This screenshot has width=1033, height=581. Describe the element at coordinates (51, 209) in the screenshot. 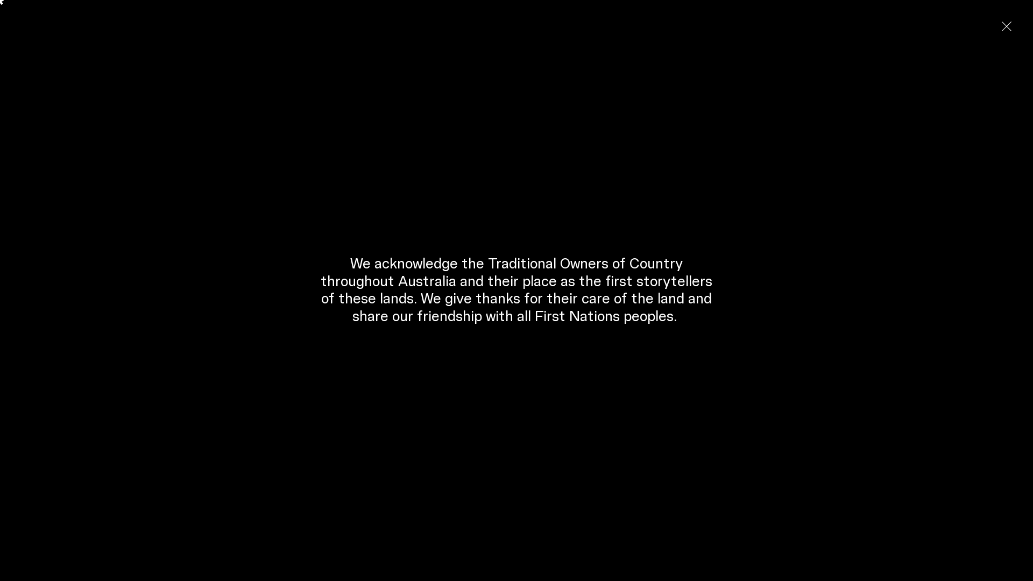

I see `Grid` at that location.